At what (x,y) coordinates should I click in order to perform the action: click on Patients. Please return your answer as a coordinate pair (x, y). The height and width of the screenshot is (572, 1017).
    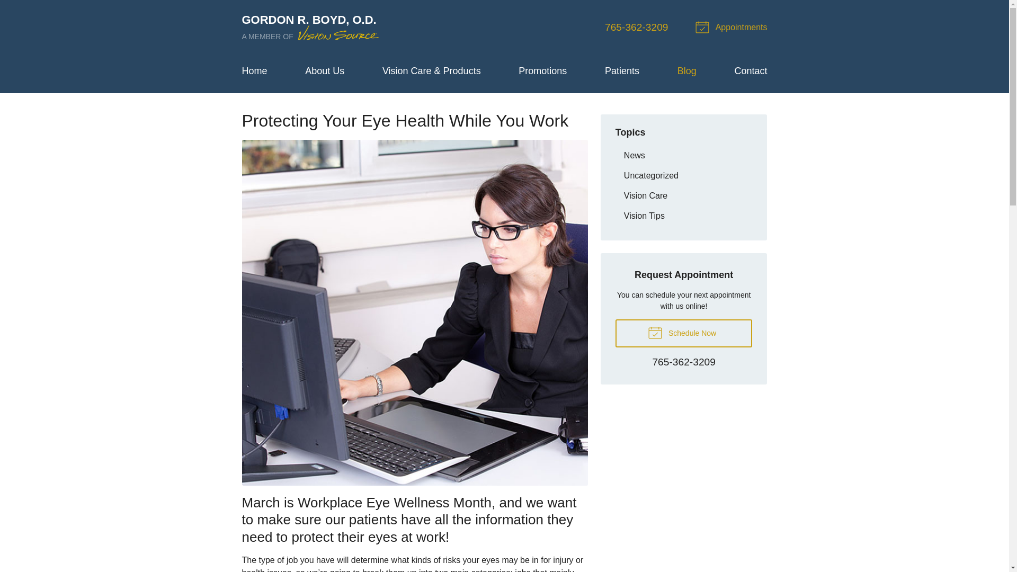
    Looking at the image, I should click on (622, 71).